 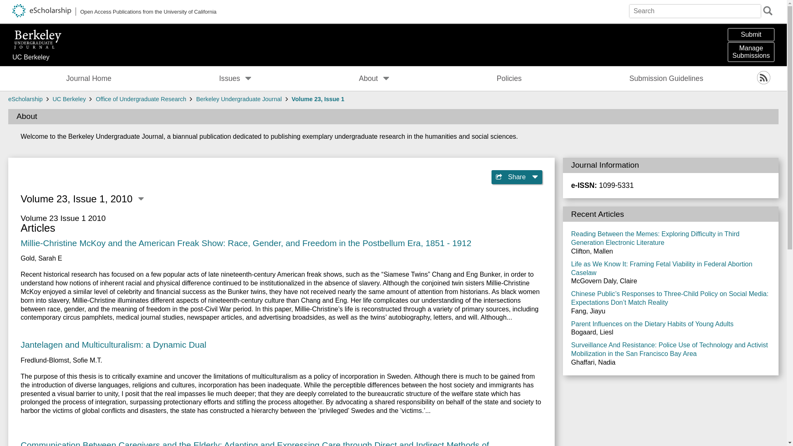 What do you see at coordinates (751, 52) in the screenshot?
I see `Journal Home` at bounding box center [751, 52].